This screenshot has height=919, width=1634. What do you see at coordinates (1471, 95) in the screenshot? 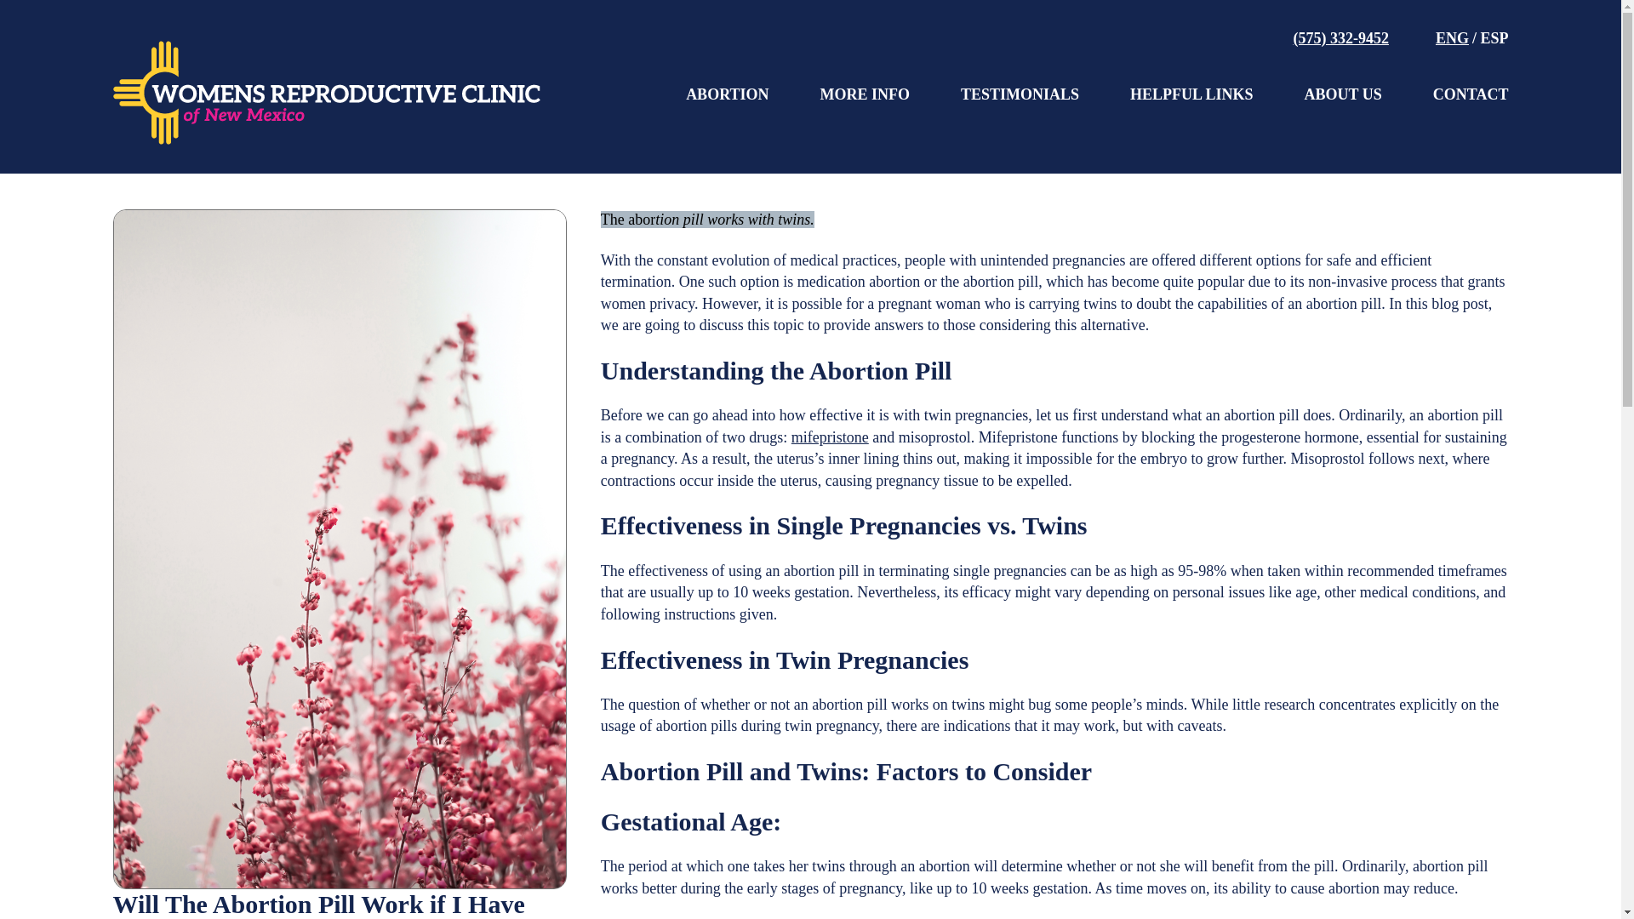
I see `CONTACT` at bounding box center [1471, 95].